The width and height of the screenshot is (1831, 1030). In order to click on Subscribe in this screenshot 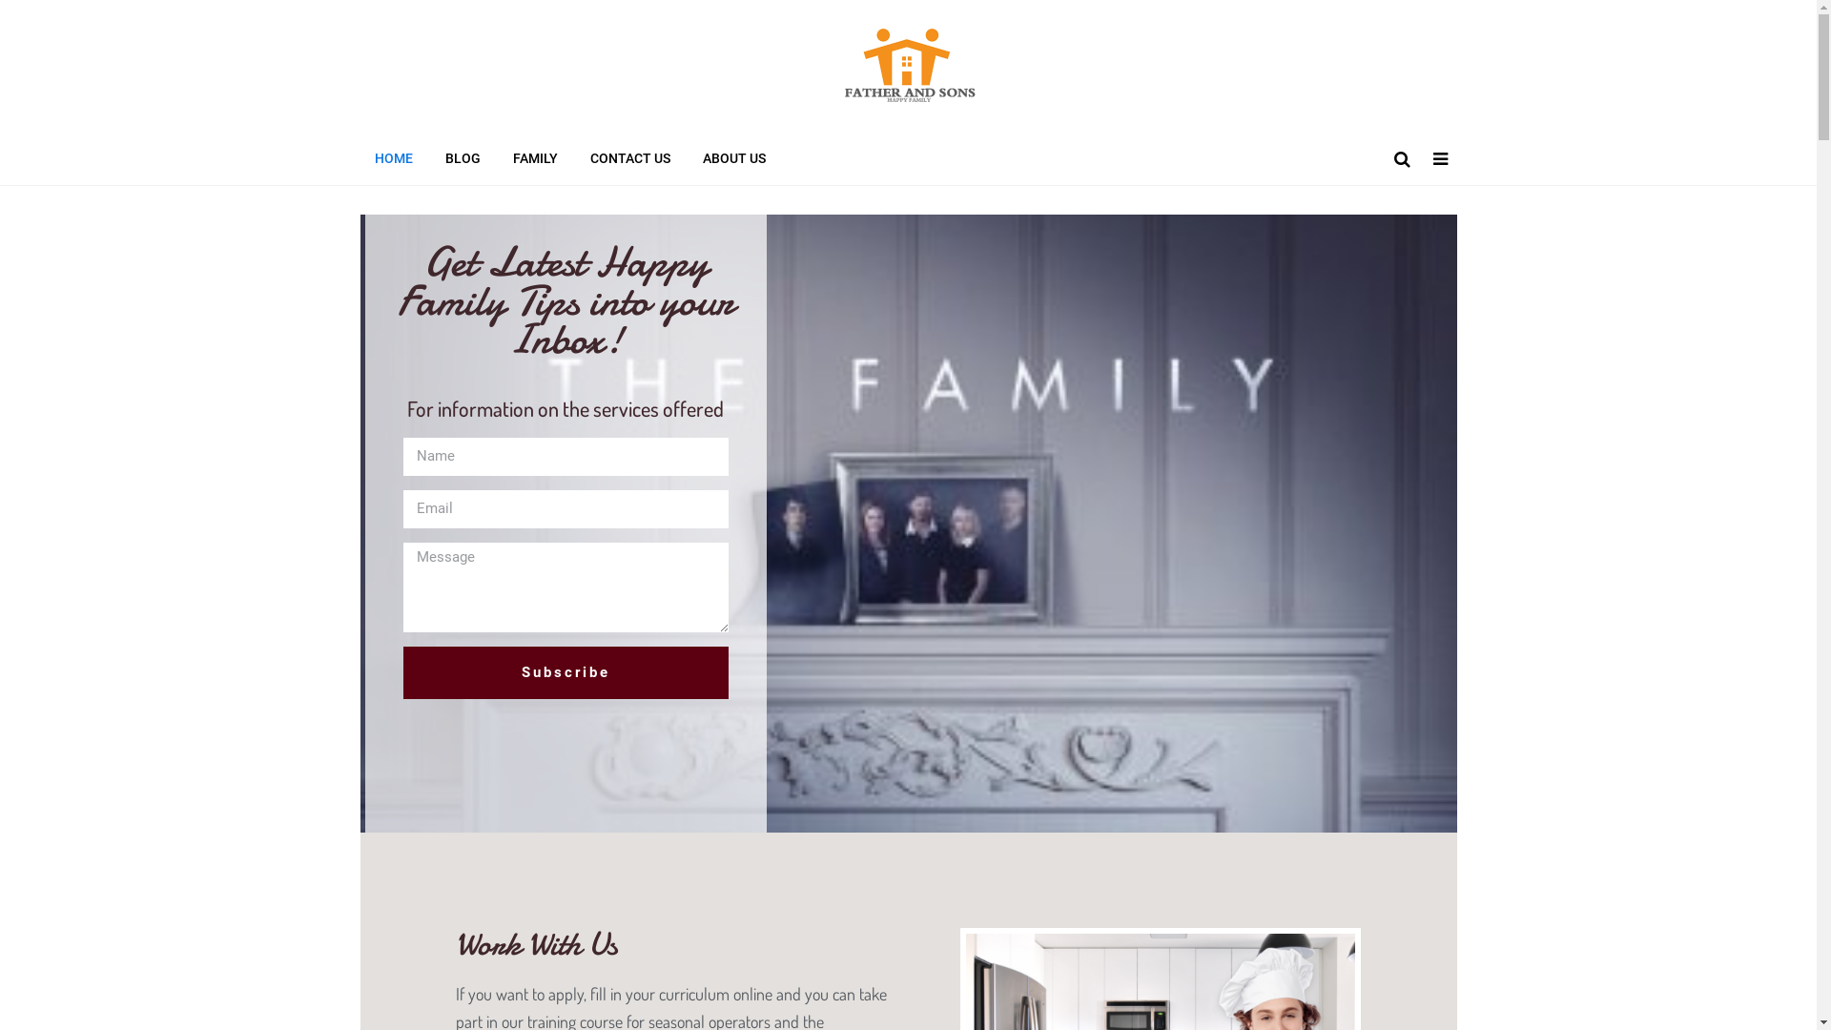, I will do `click(566, 673)`.